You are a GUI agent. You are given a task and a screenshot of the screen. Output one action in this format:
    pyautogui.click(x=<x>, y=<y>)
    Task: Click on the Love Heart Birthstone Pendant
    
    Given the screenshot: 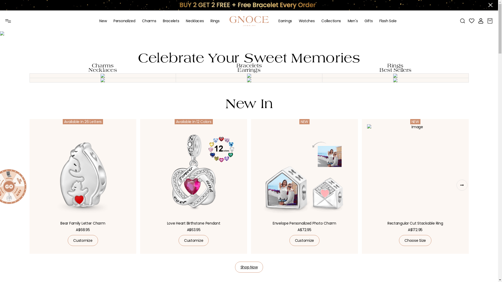 What is the action you would take?
    pyautogui.click(x=193, y=175)
    